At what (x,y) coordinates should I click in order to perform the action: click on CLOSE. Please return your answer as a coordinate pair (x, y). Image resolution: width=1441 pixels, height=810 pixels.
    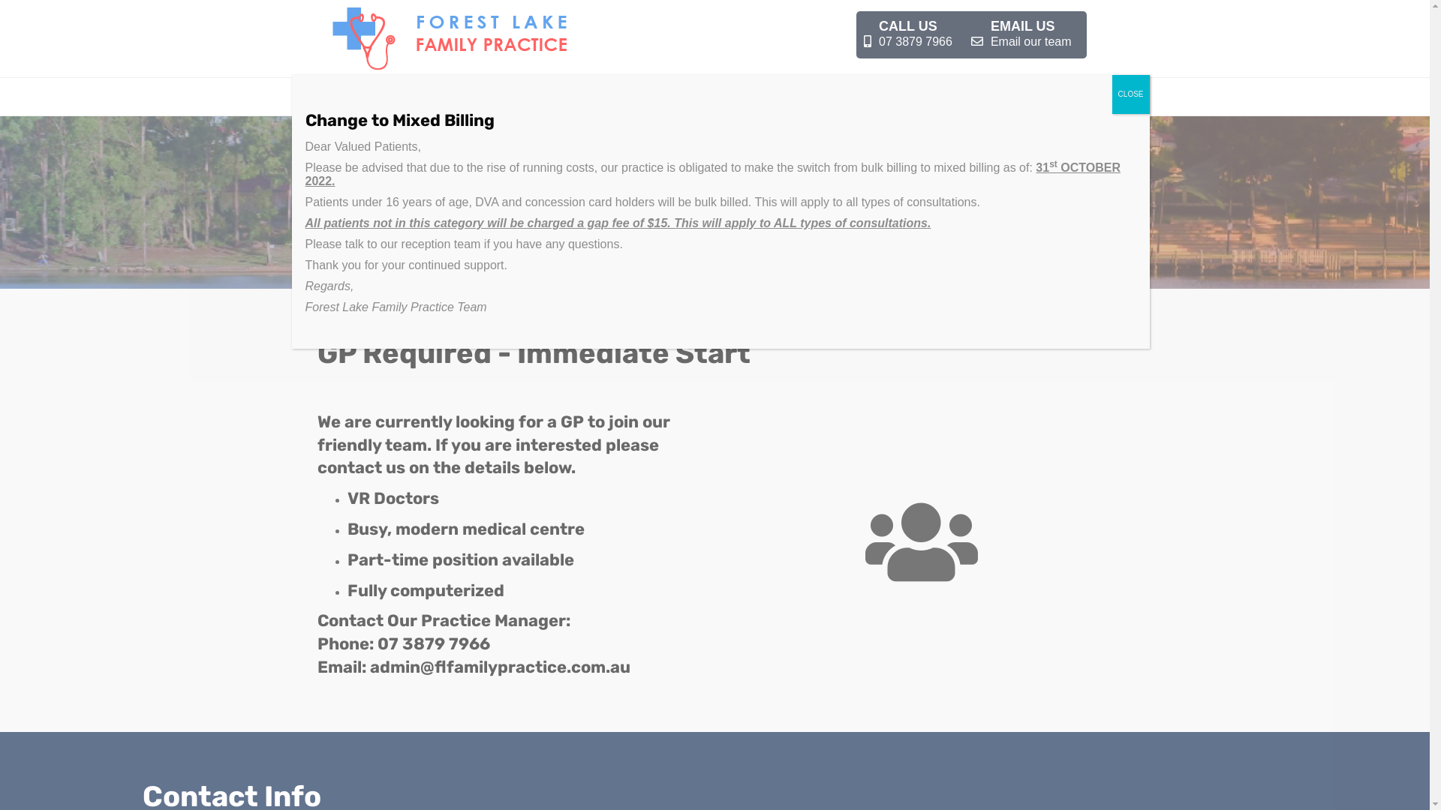
    Looking at the image, I should click on (1131, 94).